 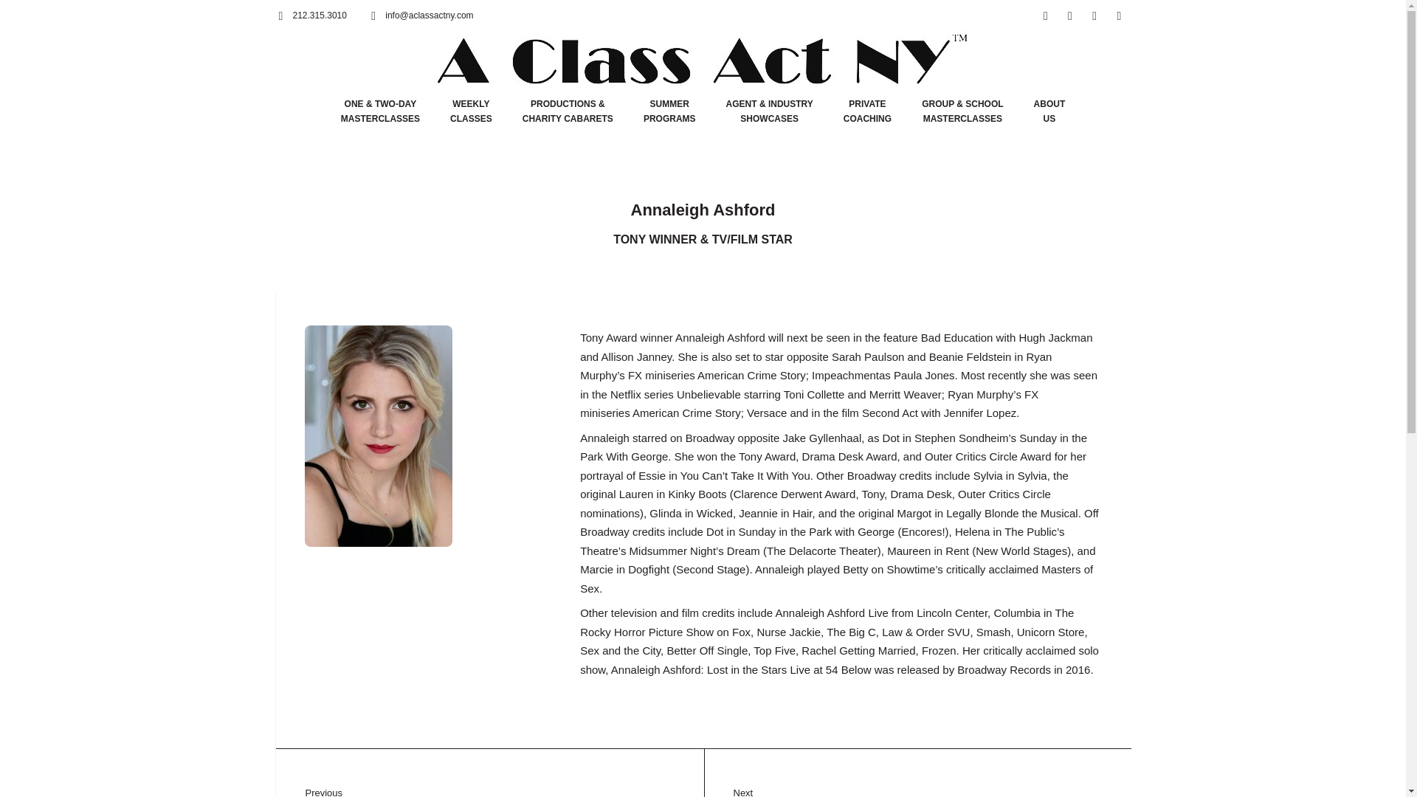 What do you see at coordinates (1094, 15) in the screenshot?
I see `212.315.3010` at bounding box center [1094, 15].